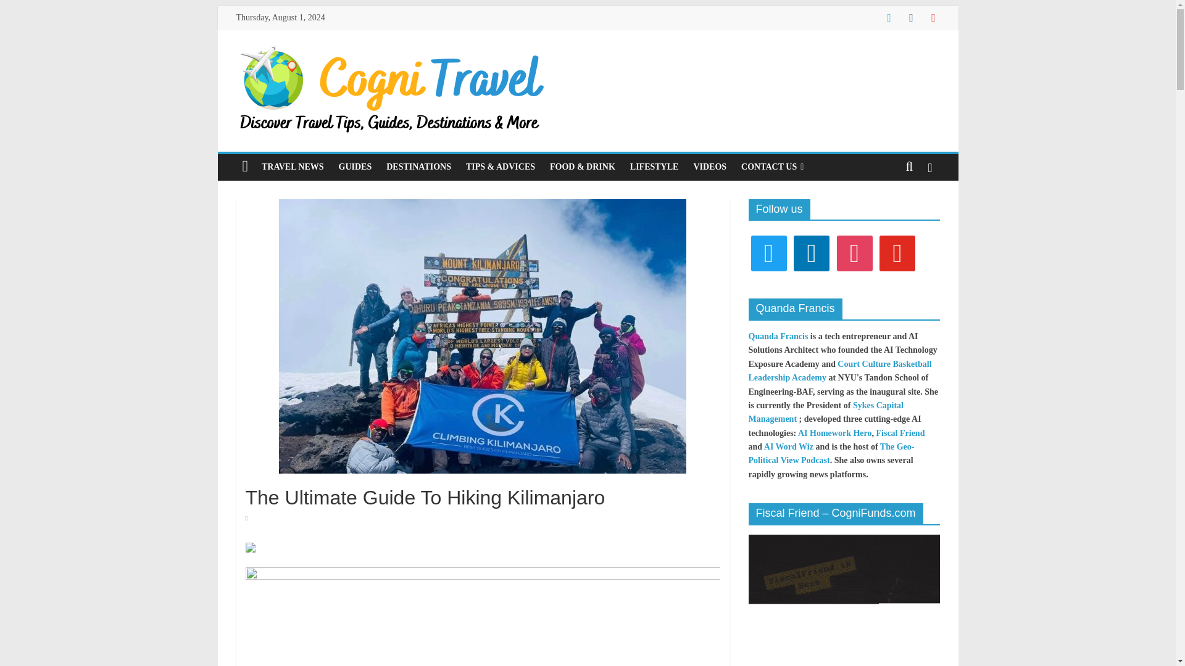  Describe the element at coordinates (293, 166) in the screenshot. I see `TRAVEL NEWS` at that location.